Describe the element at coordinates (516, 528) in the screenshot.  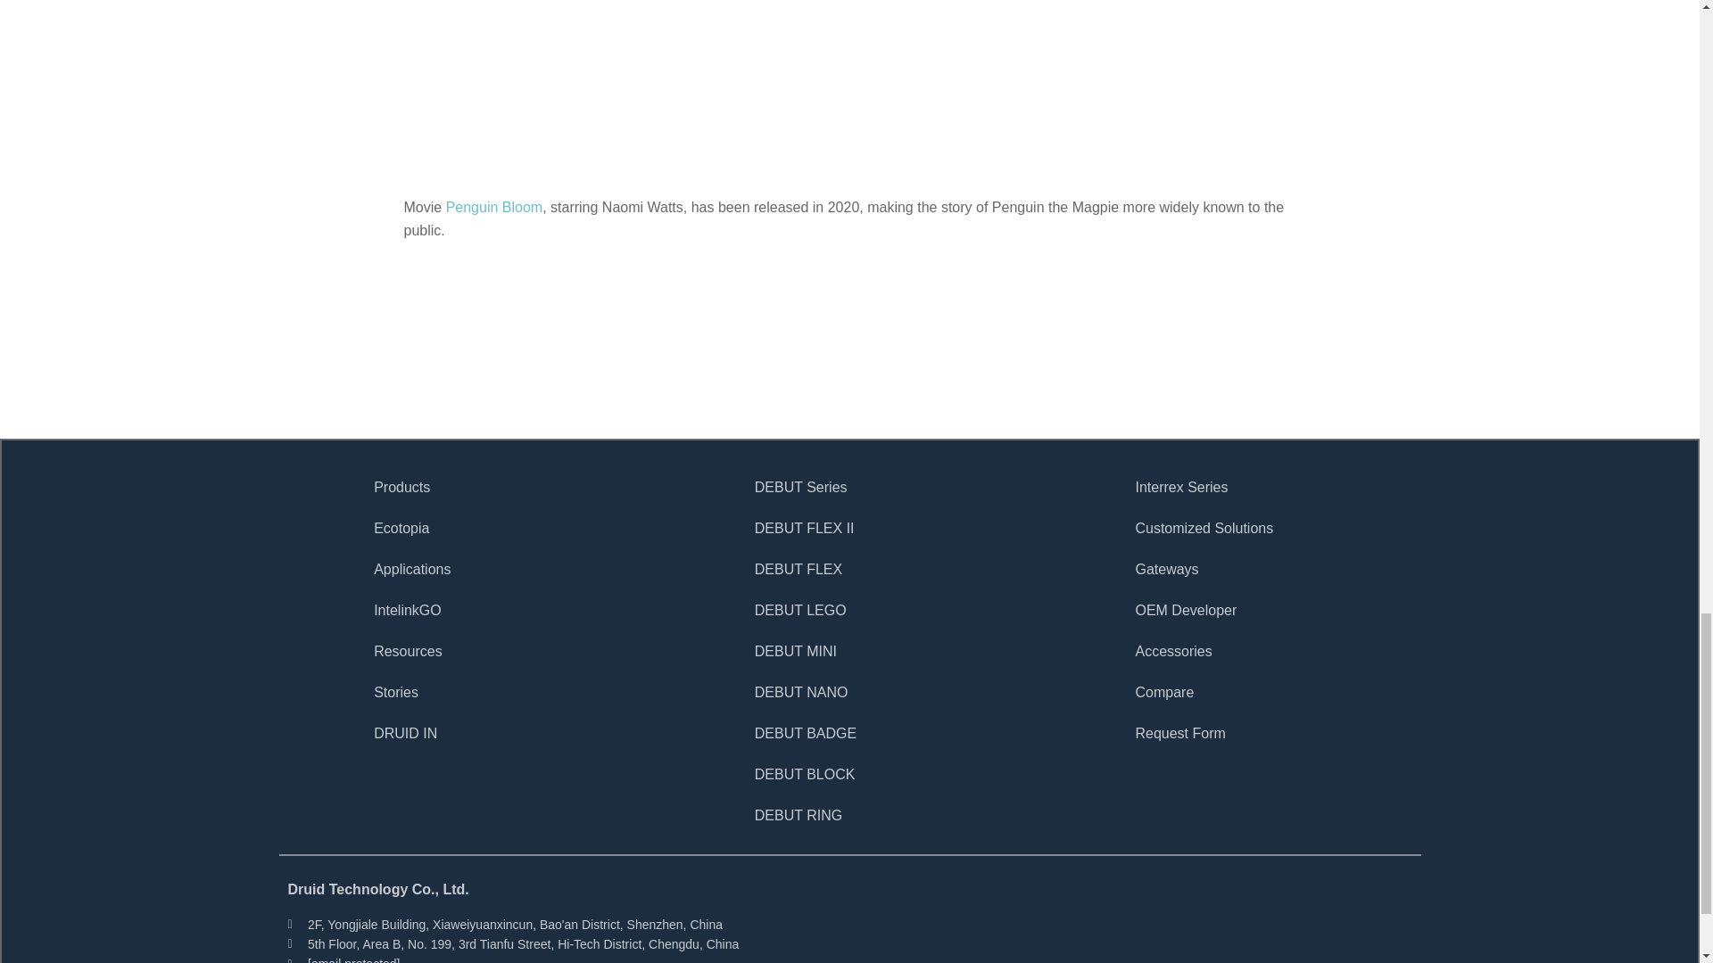
I see `Ecotopia` at that location.